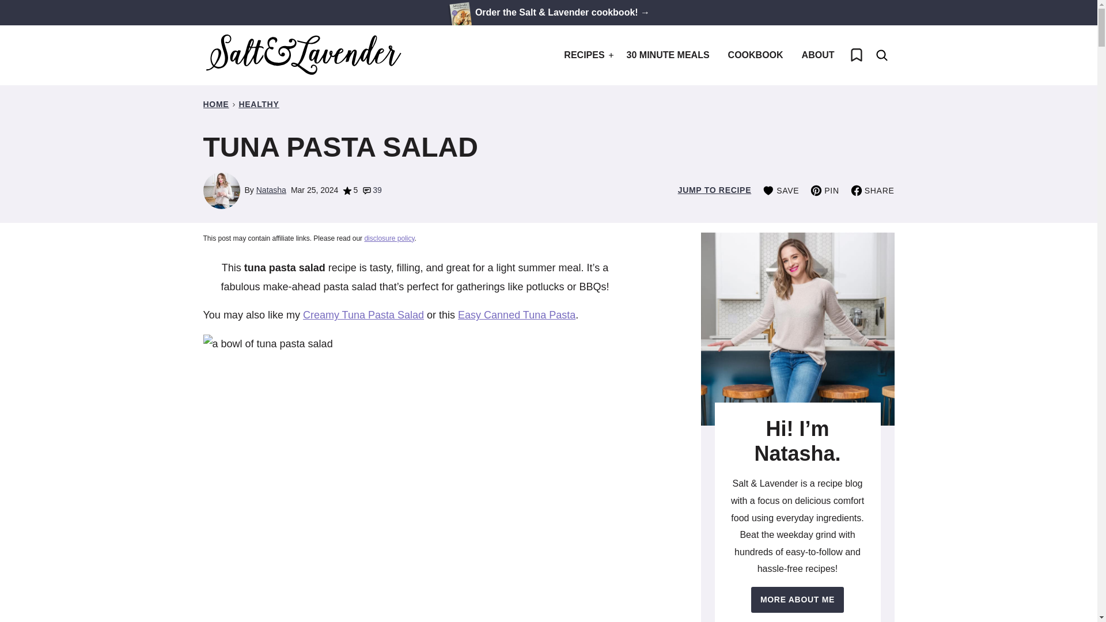  What do you see at coordinates (824, 190) in the screenshot?
I see `Share on Pinterest` at bounding box center [824, 190].